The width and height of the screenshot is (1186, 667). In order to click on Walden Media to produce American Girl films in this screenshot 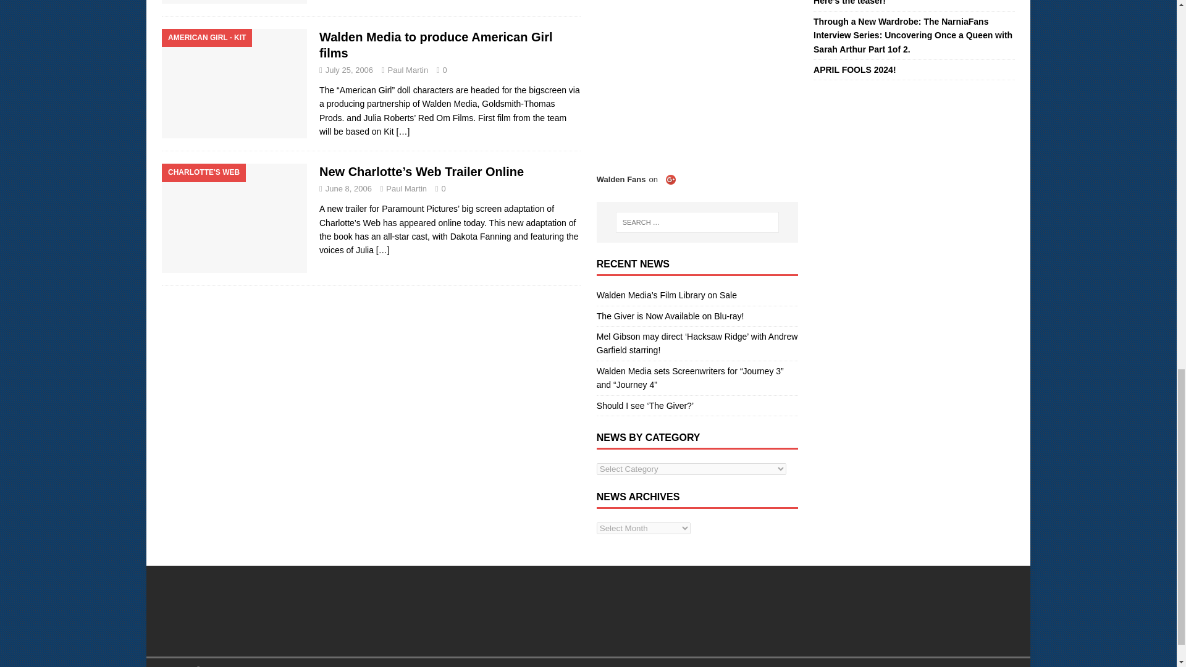, I will do `click(403, 132)`.